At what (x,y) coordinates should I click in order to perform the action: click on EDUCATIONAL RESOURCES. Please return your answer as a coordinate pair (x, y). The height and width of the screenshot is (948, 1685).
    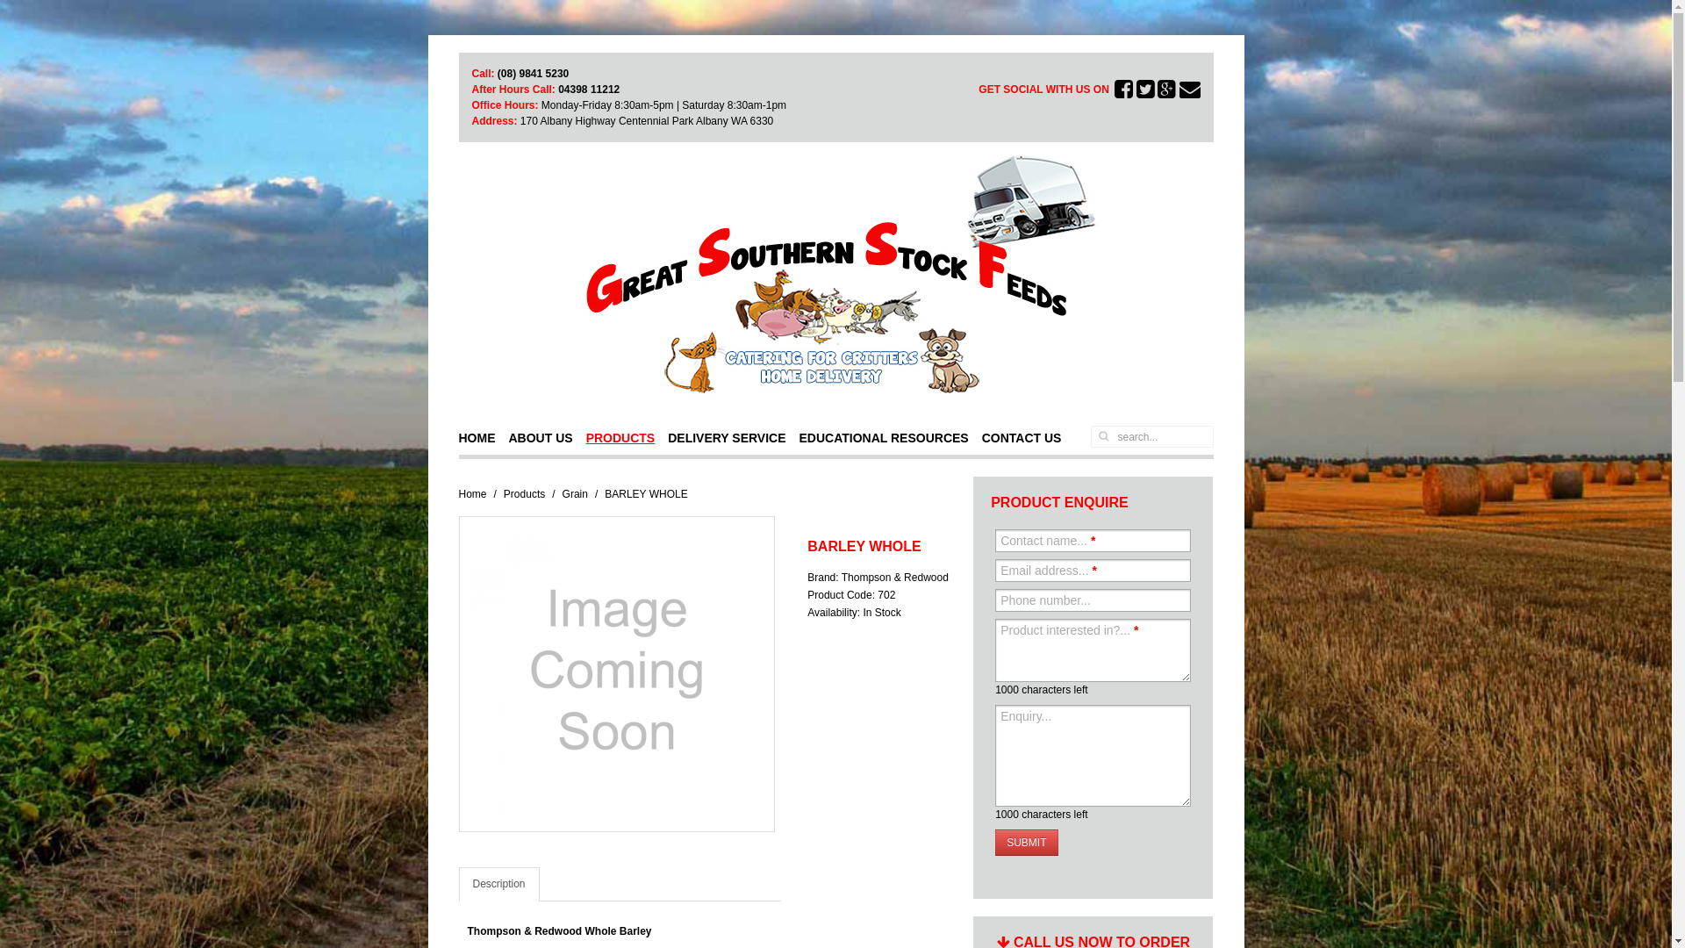
    Looking at the image, I should click on (891, 432).